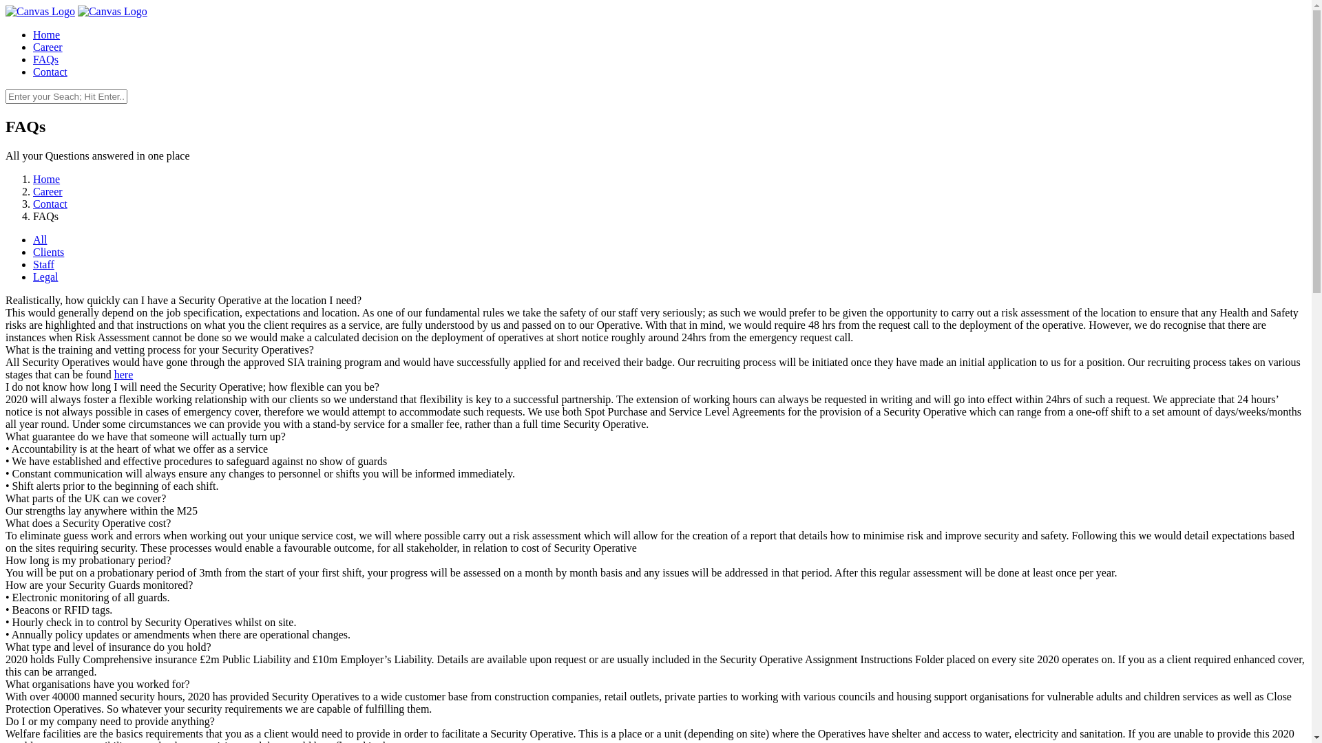 This screenshot has width=1322, height=743. What do you see at coordinates (40, 239) in the screenshot?
I see `All` at bounding box center [40, 239].